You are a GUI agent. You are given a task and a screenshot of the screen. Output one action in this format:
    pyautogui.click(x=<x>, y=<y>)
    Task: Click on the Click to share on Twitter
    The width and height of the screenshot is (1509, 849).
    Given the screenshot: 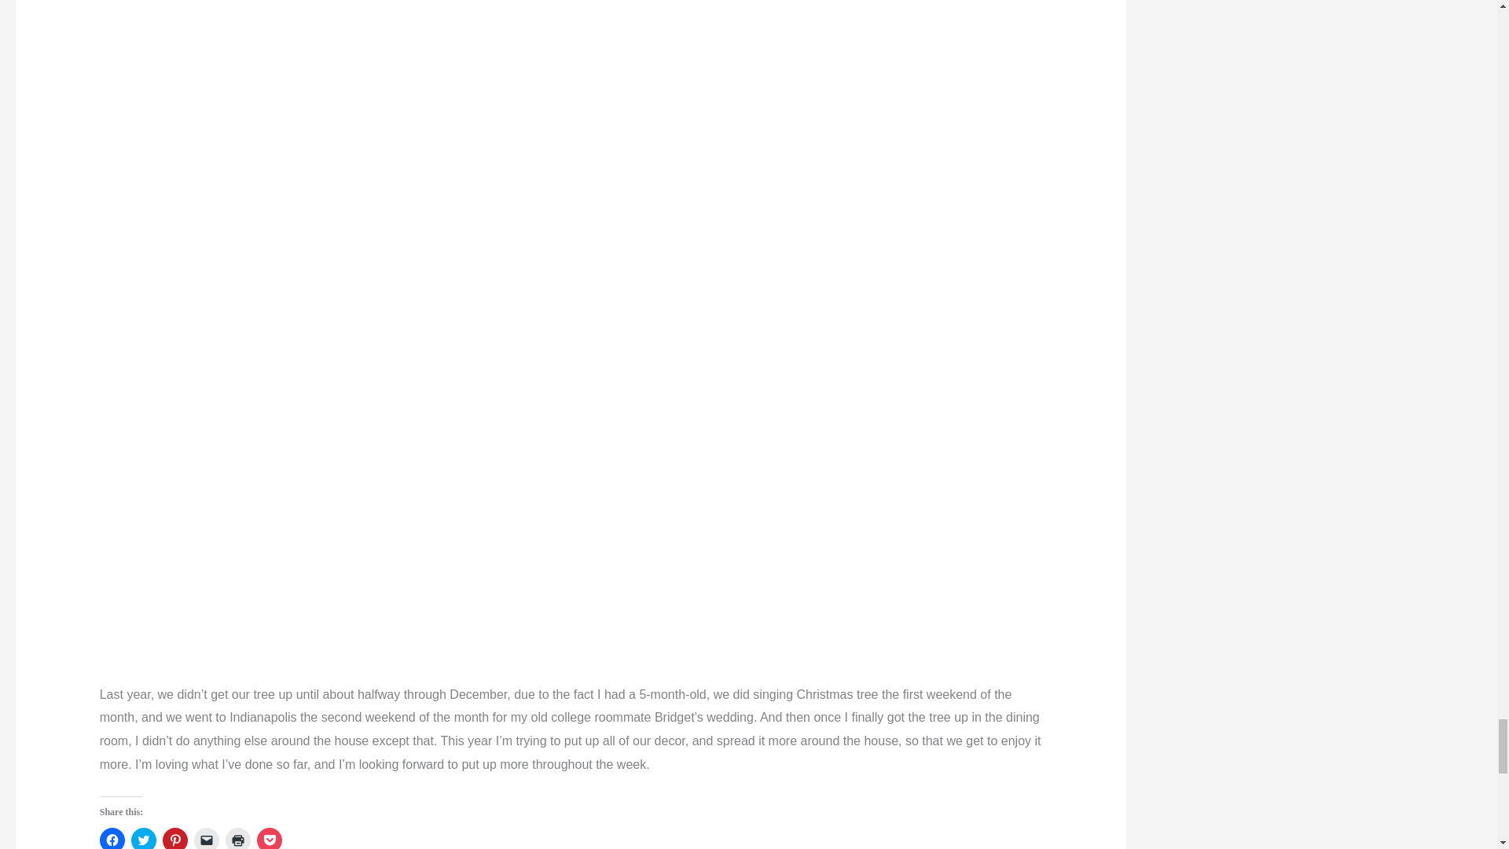 What is the action you would take?
    pyautogui.click(x=144, y=838)
    